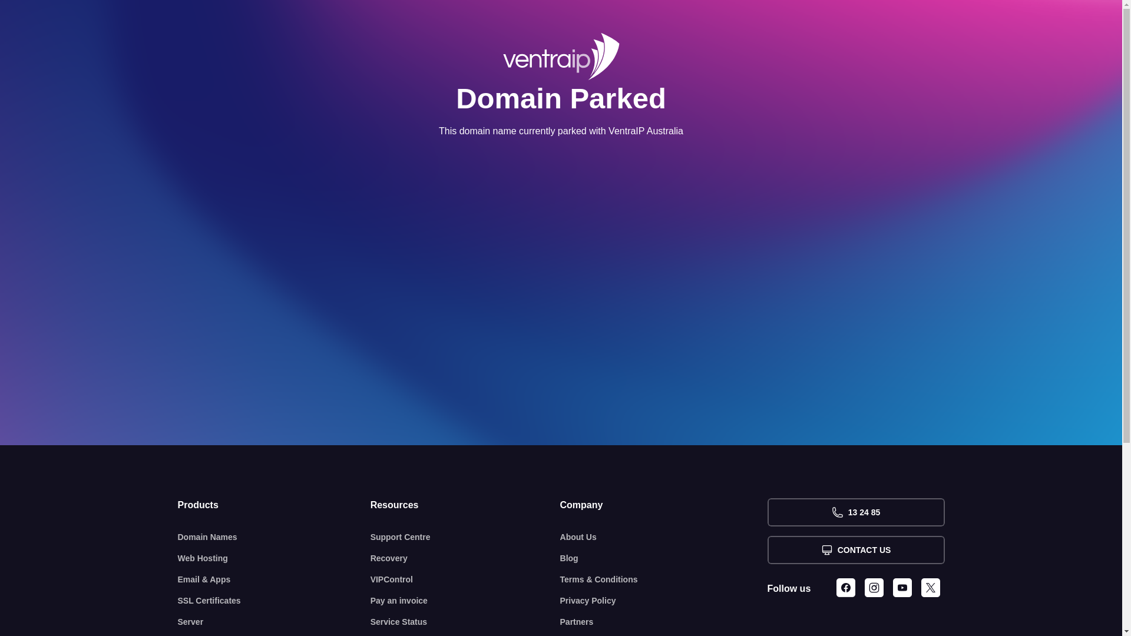 The height and width of the screenshot is (636, 1131). I want to click on Terms & Conditions, so click(664, 579).